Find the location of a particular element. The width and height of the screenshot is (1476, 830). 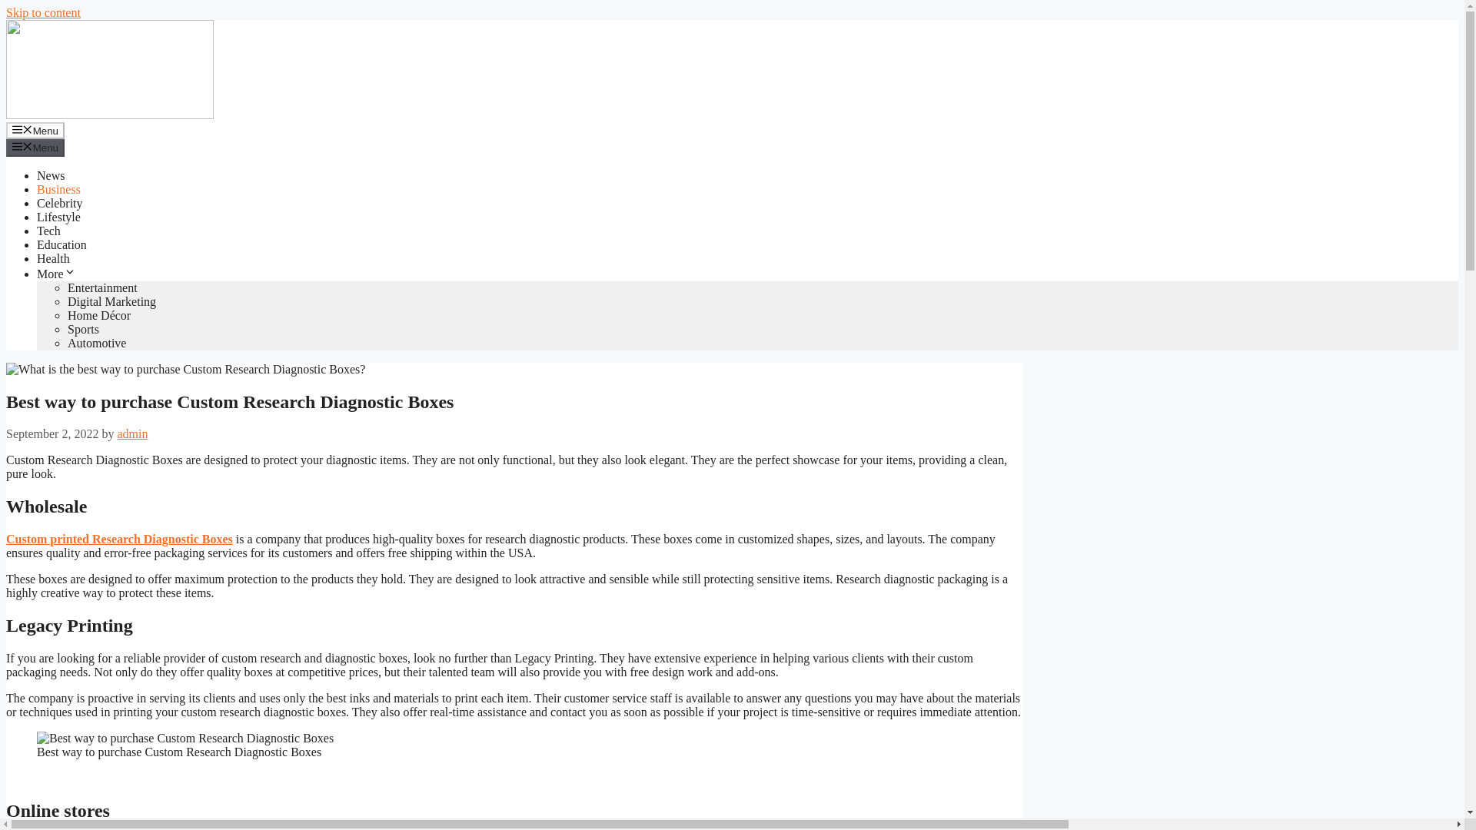

More is located at coordinates (57, 274).